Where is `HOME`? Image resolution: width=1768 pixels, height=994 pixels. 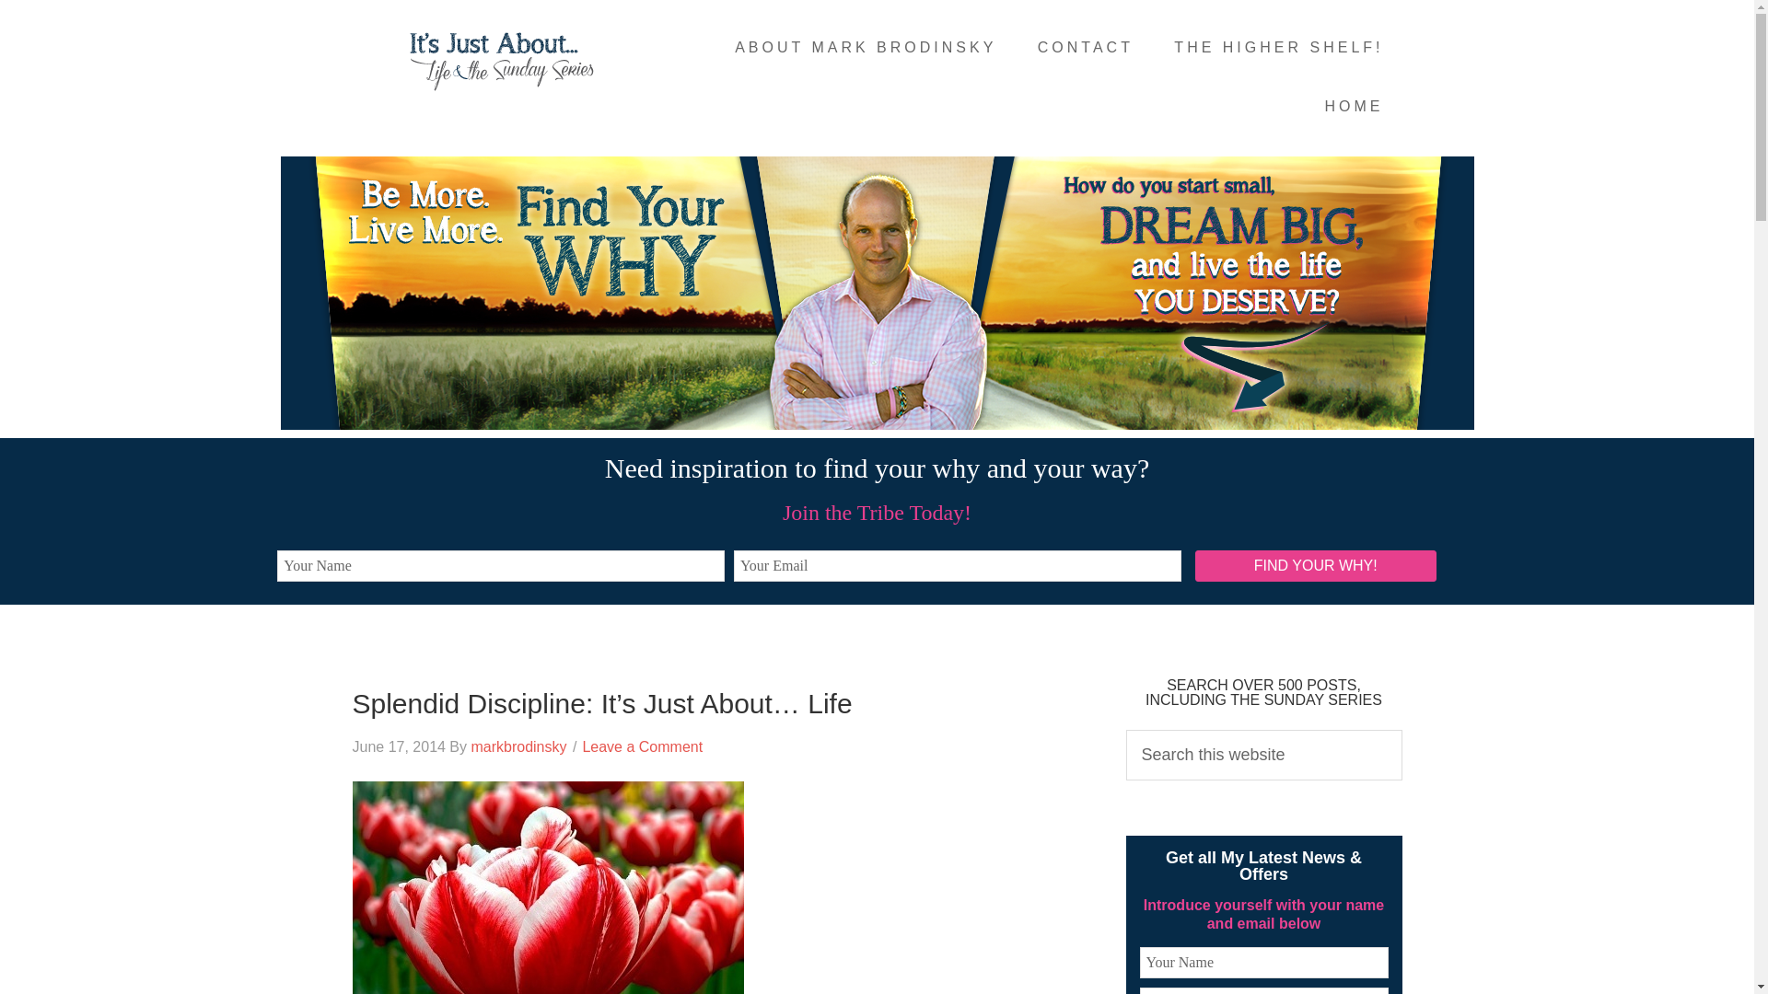 HOME is located at coordinates (1354, 107).